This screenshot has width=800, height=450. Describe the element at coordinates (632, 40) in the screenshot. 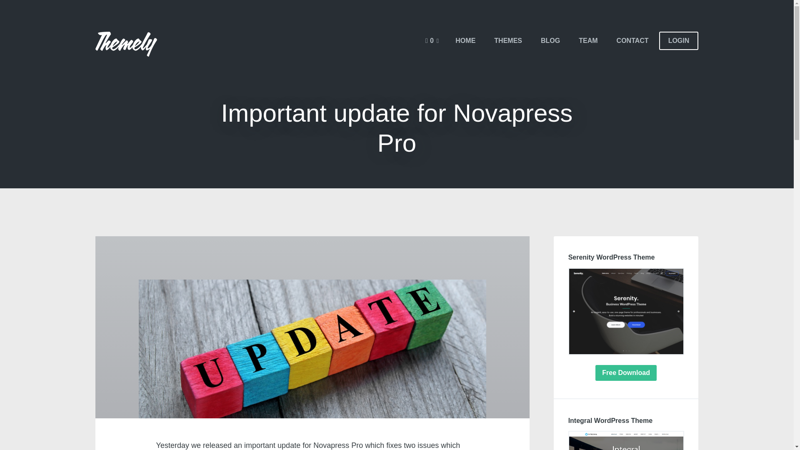

I see `CONTACT` at that location.